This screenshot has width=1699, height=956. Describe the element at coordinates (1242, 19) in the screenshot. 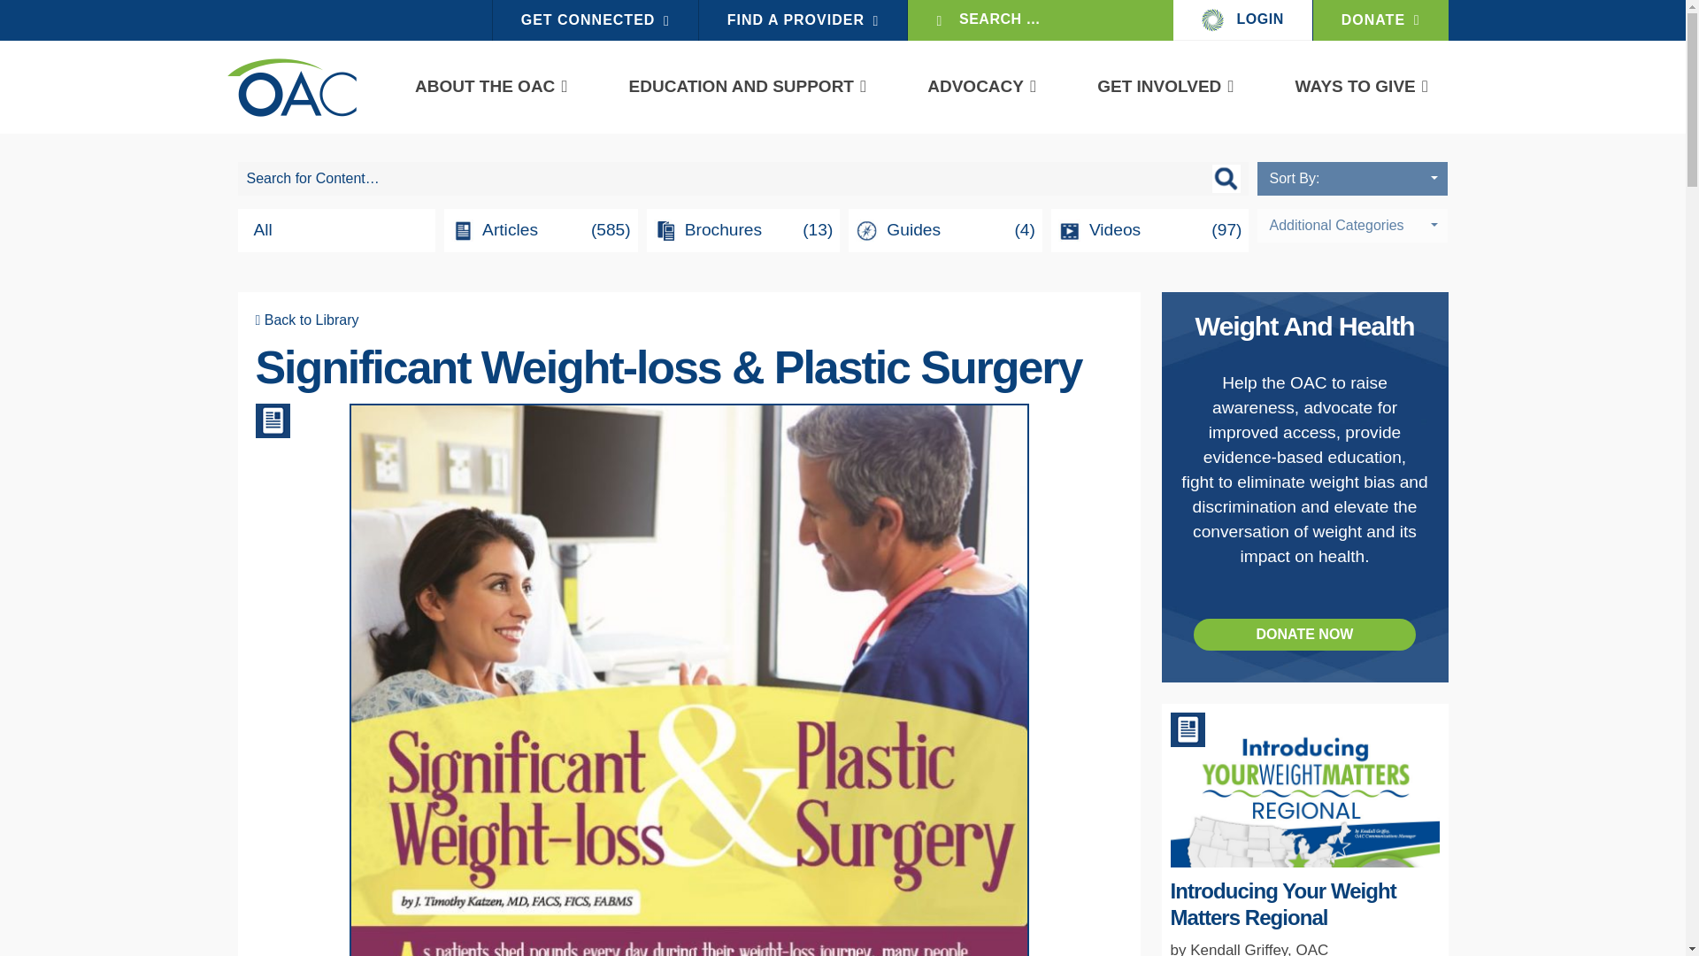

I see `LOGIN` at that location.